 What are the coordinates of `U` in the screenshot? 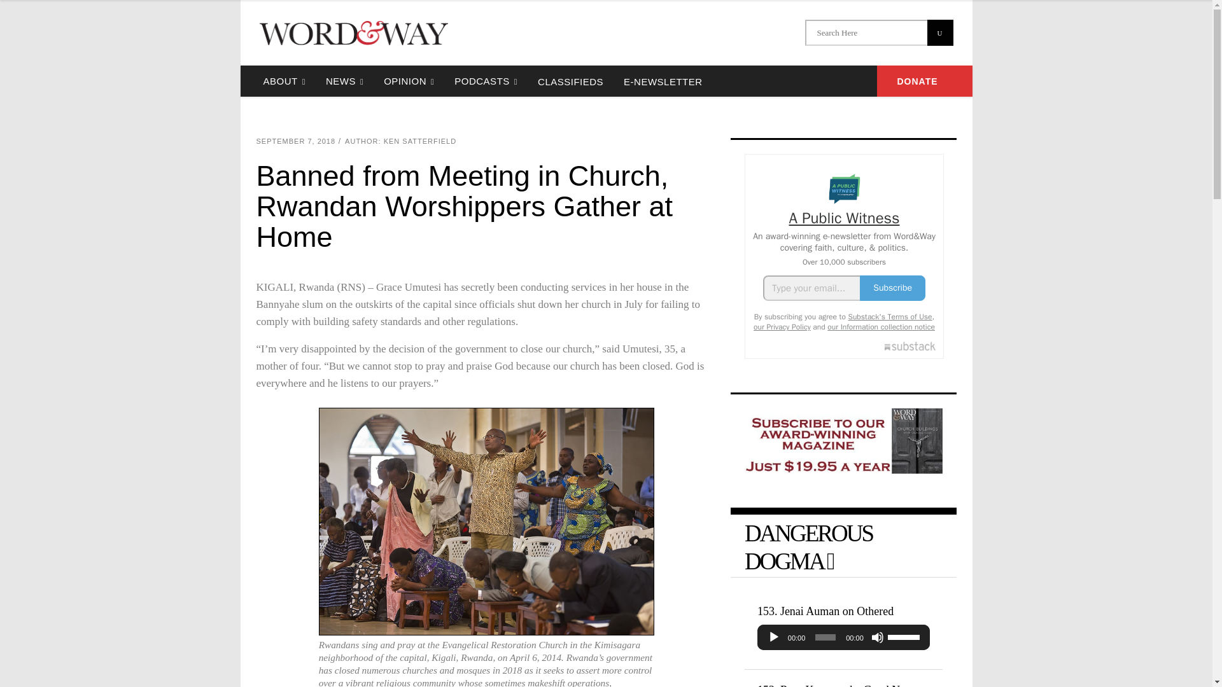 It's located at (939, 33).